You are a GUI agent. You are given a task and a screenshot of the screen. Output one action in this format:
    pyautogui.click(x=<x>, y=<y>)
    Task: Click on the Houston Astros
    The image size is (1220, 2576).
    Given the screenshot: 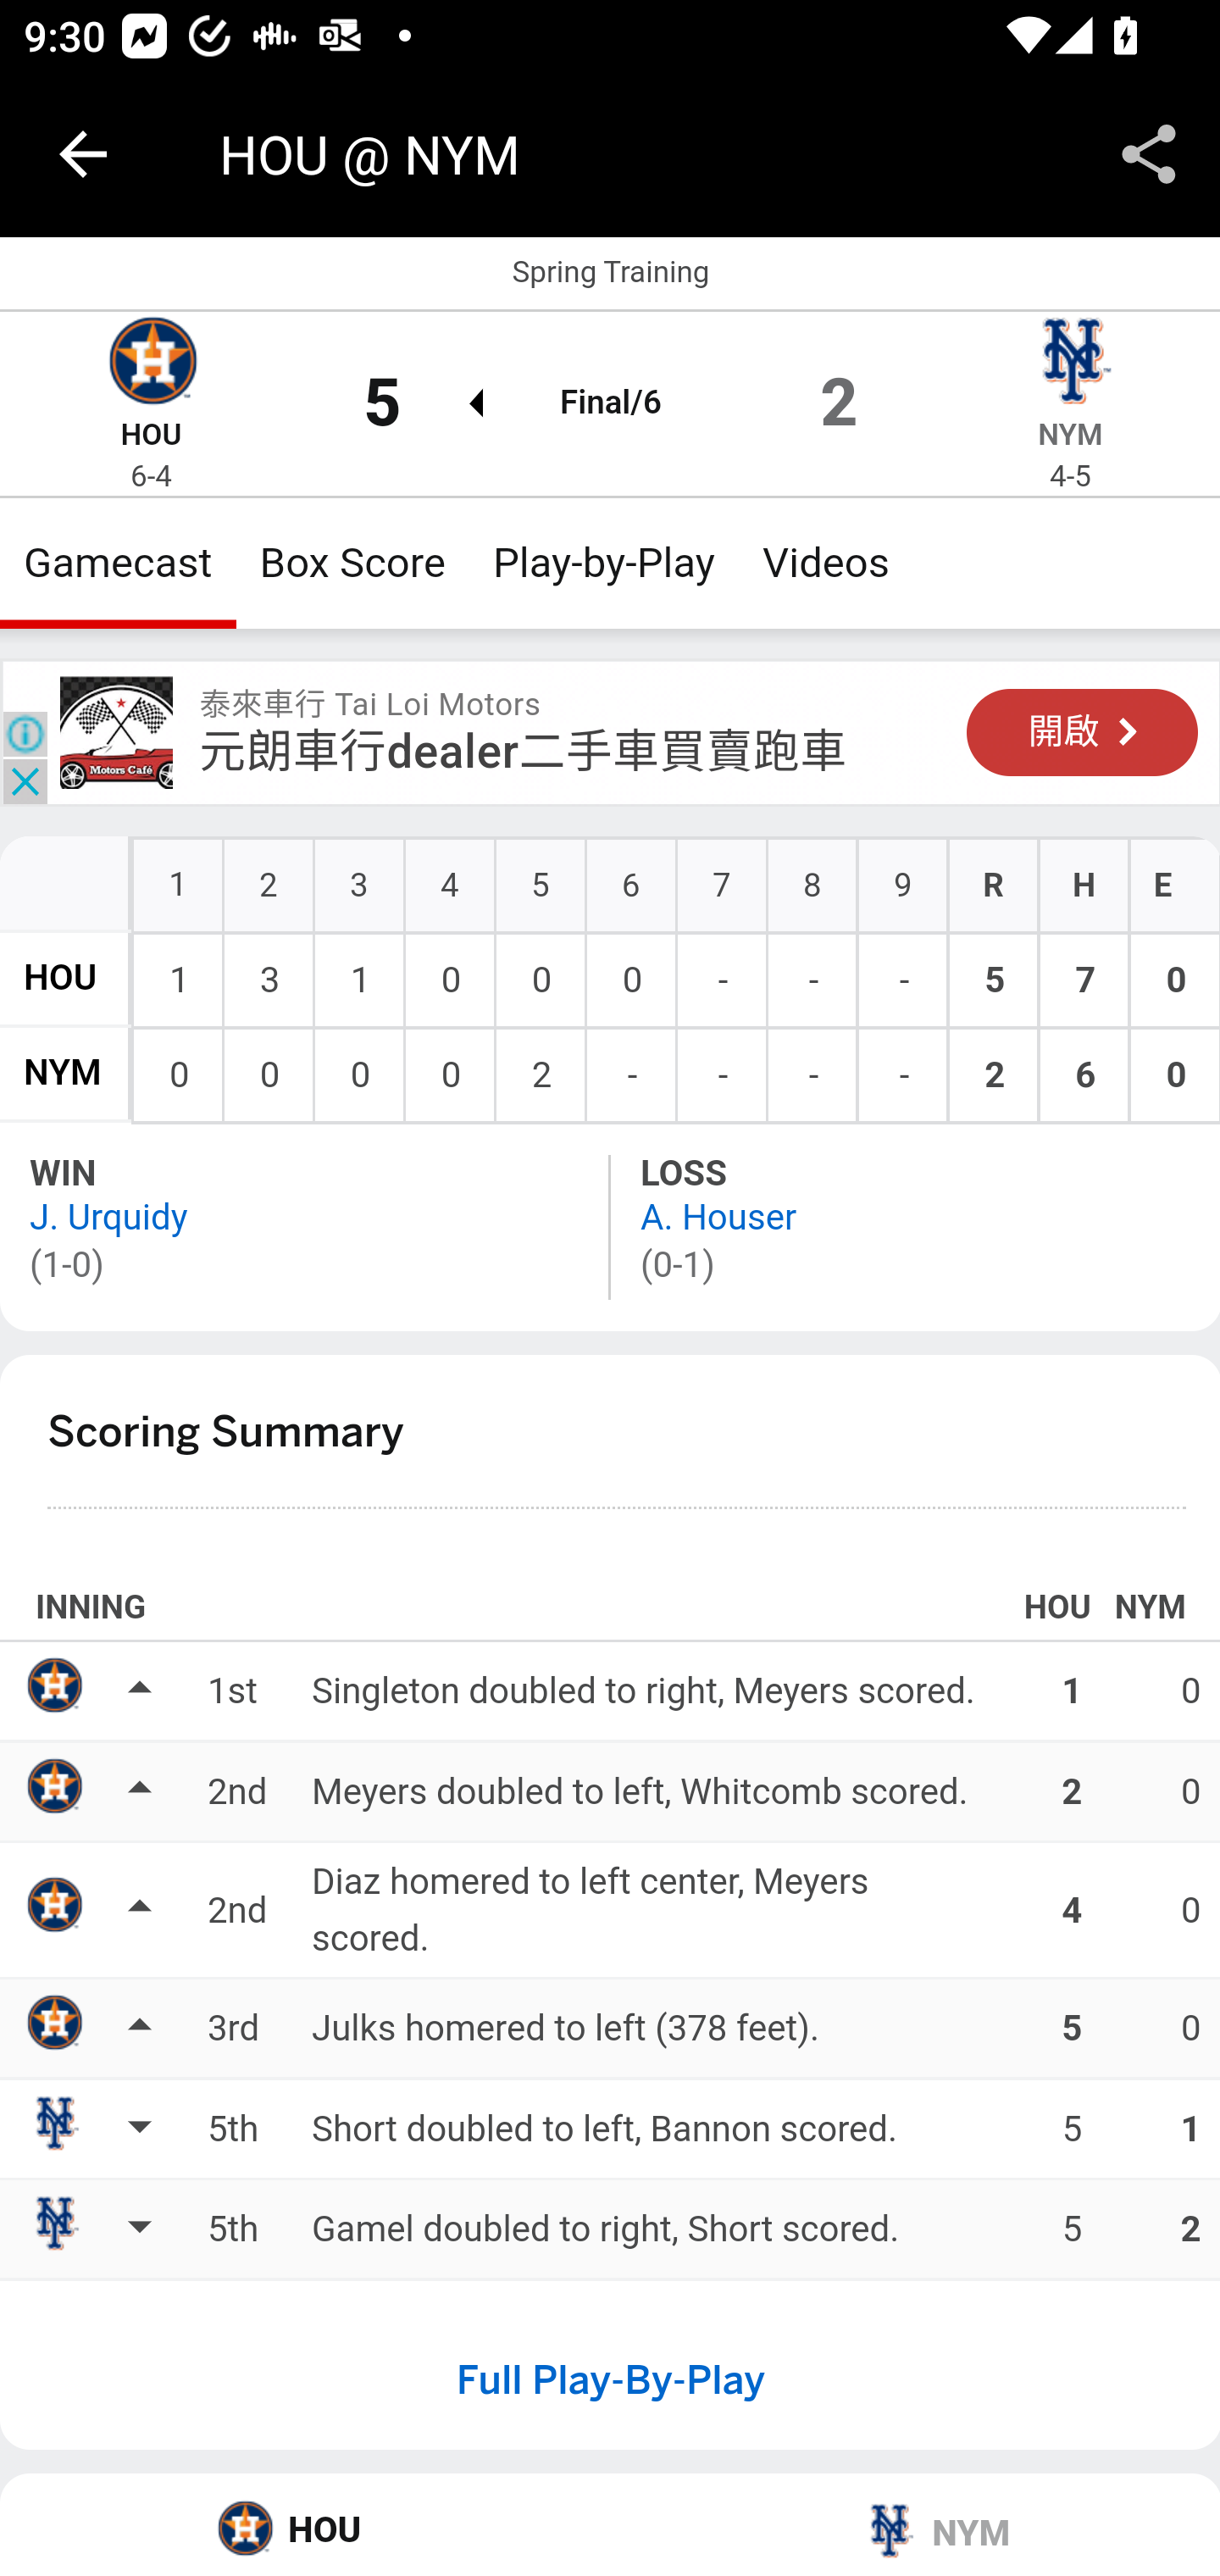 What is the action you would take?
    pyautogui.click(x=151, y=364)
    